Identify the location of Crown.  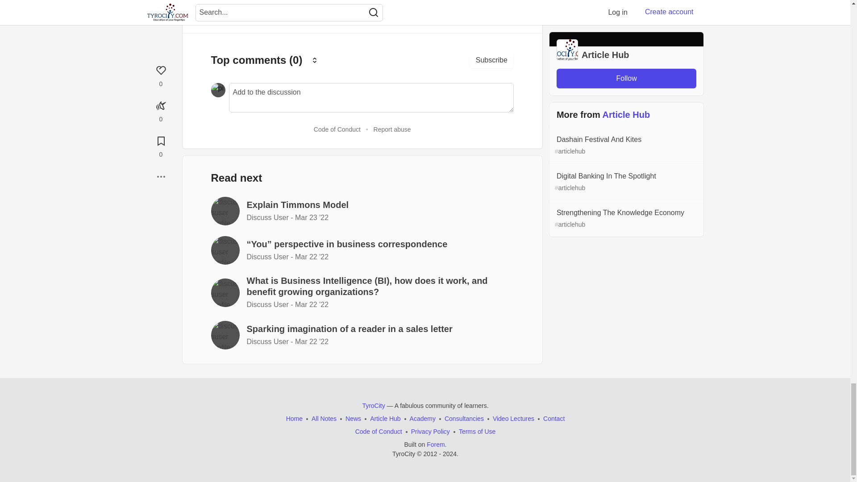
(314, 60).